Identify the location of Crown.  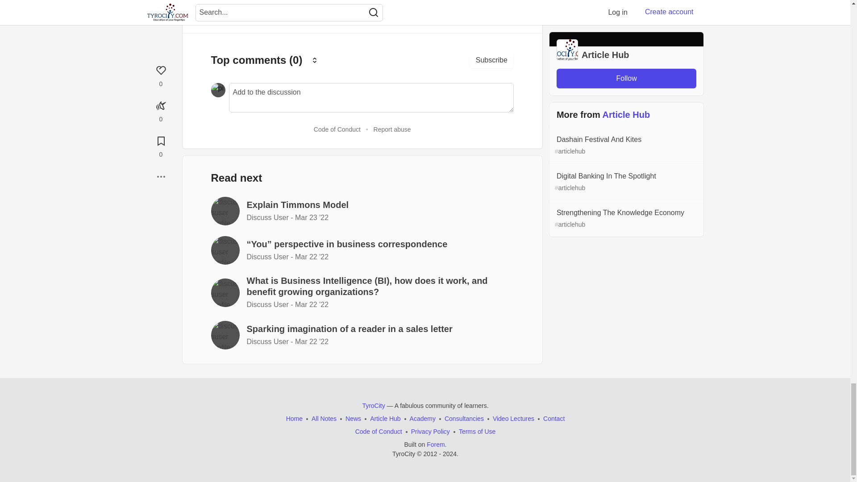
(314, 60).